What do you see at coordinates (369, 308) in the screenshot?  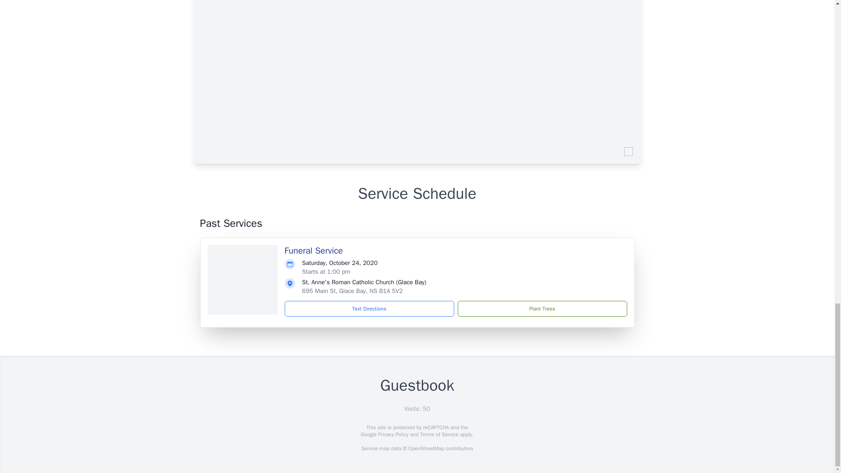 I see `Text Directions` at bounding box center [369, 308].